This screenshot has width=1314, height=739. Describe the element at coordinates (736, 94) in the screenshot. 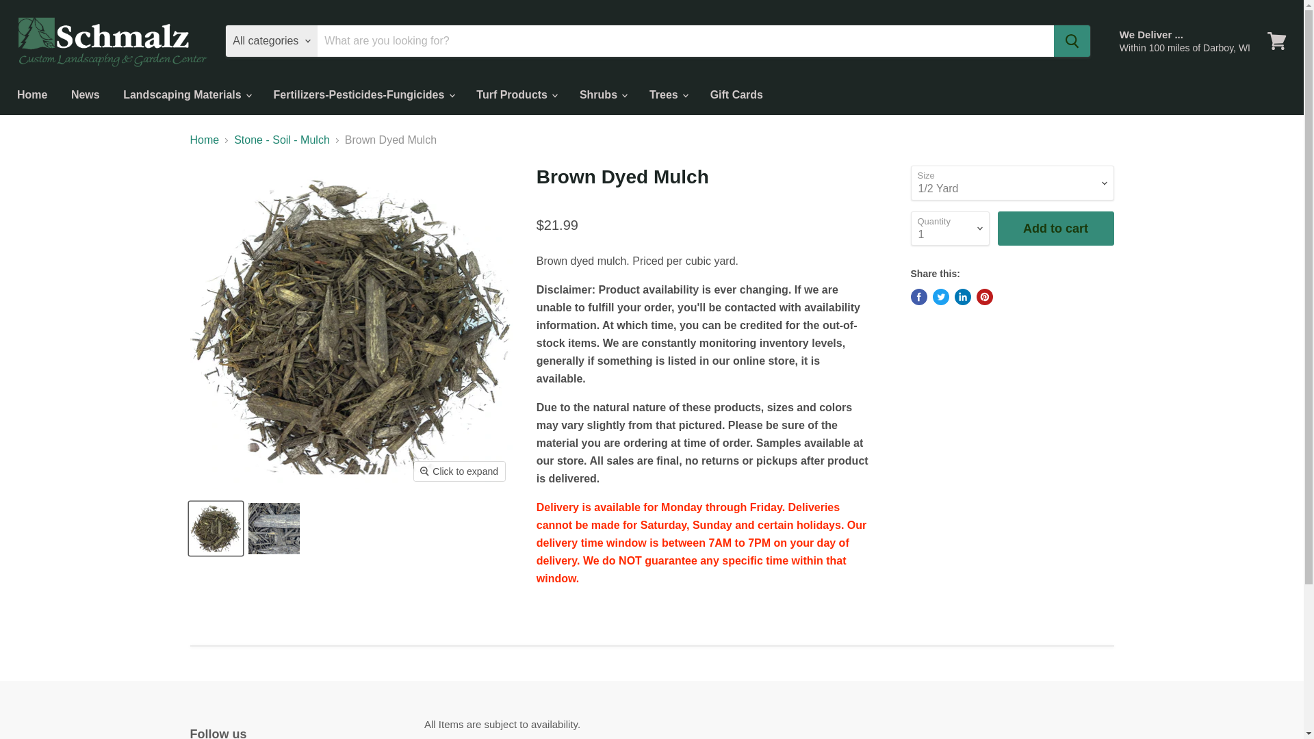

I see `Gift Cards` at that location.